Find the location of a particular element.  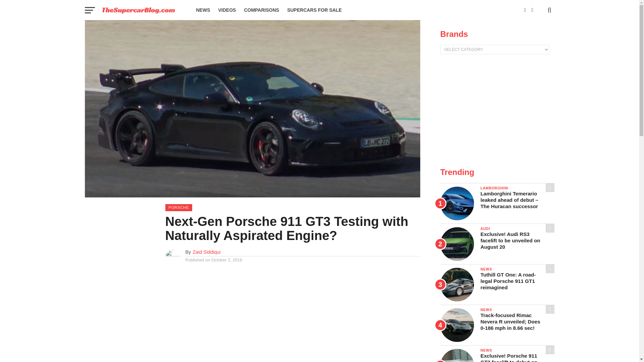

Zaid Siddiqui is located at coordinates (206, 252).